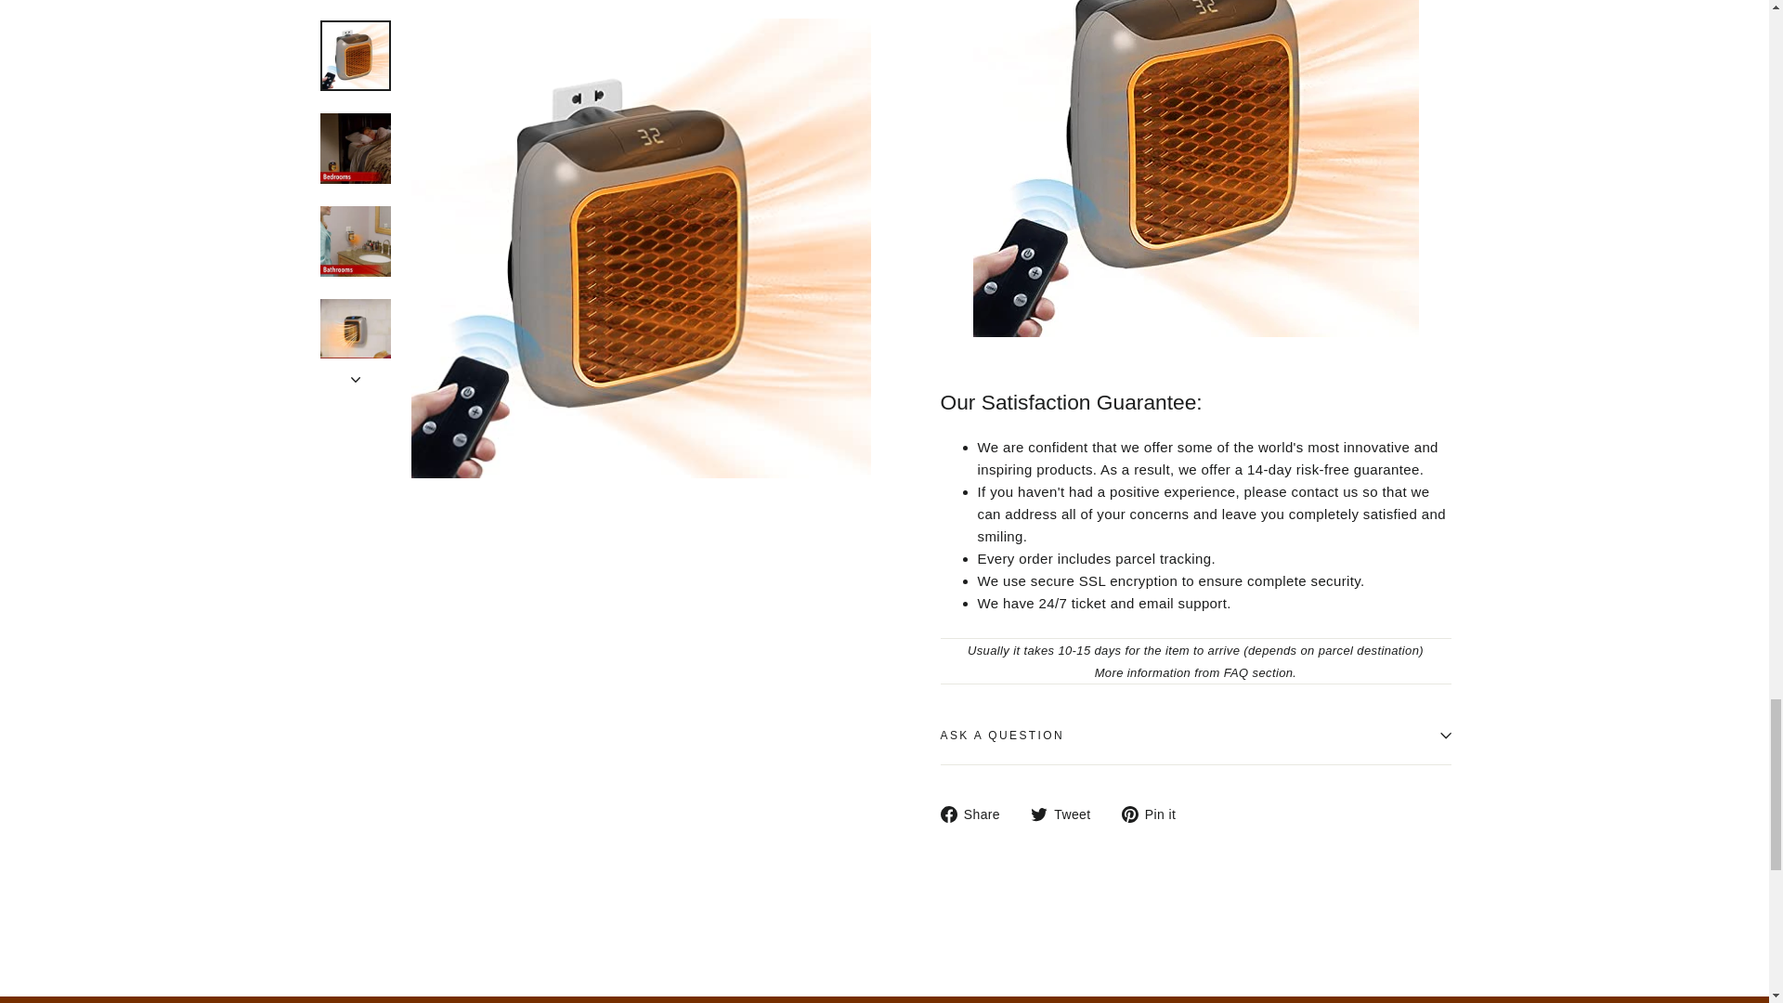  Describe the element at coordinates (1068, 814) in the screenshot. I see `Tweet on Twitter` at that location.